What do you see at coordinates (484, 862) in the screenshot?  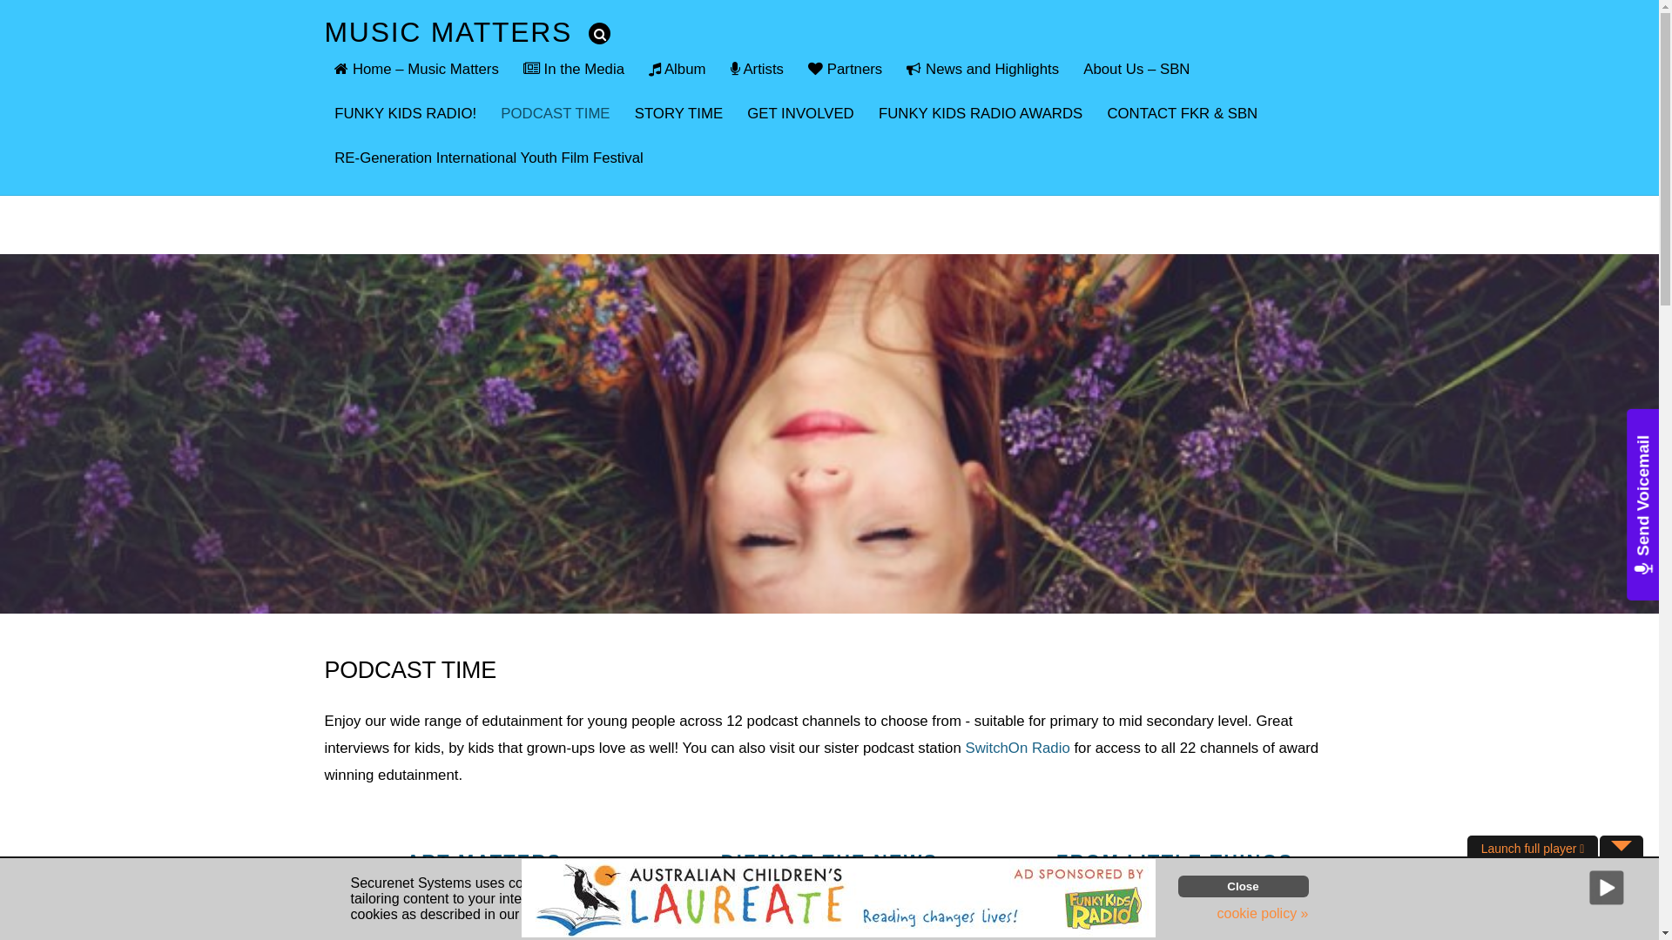 I see `ART MATTERS` at bounding box center [484, 862].